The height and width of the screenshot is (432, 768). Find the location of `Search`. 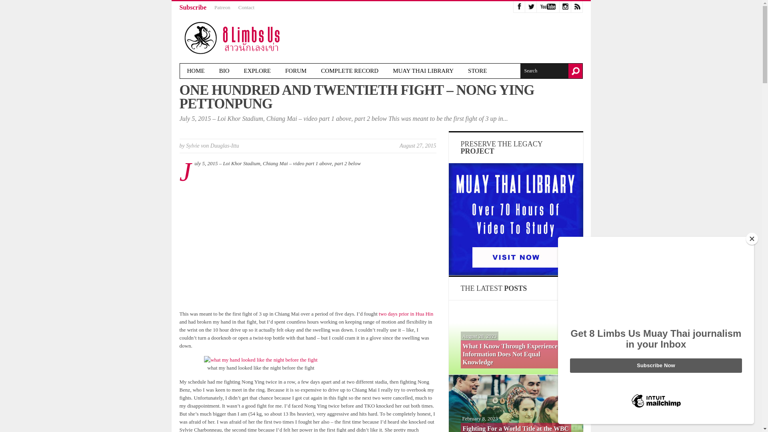

Search is located at coordinates (544, 70).